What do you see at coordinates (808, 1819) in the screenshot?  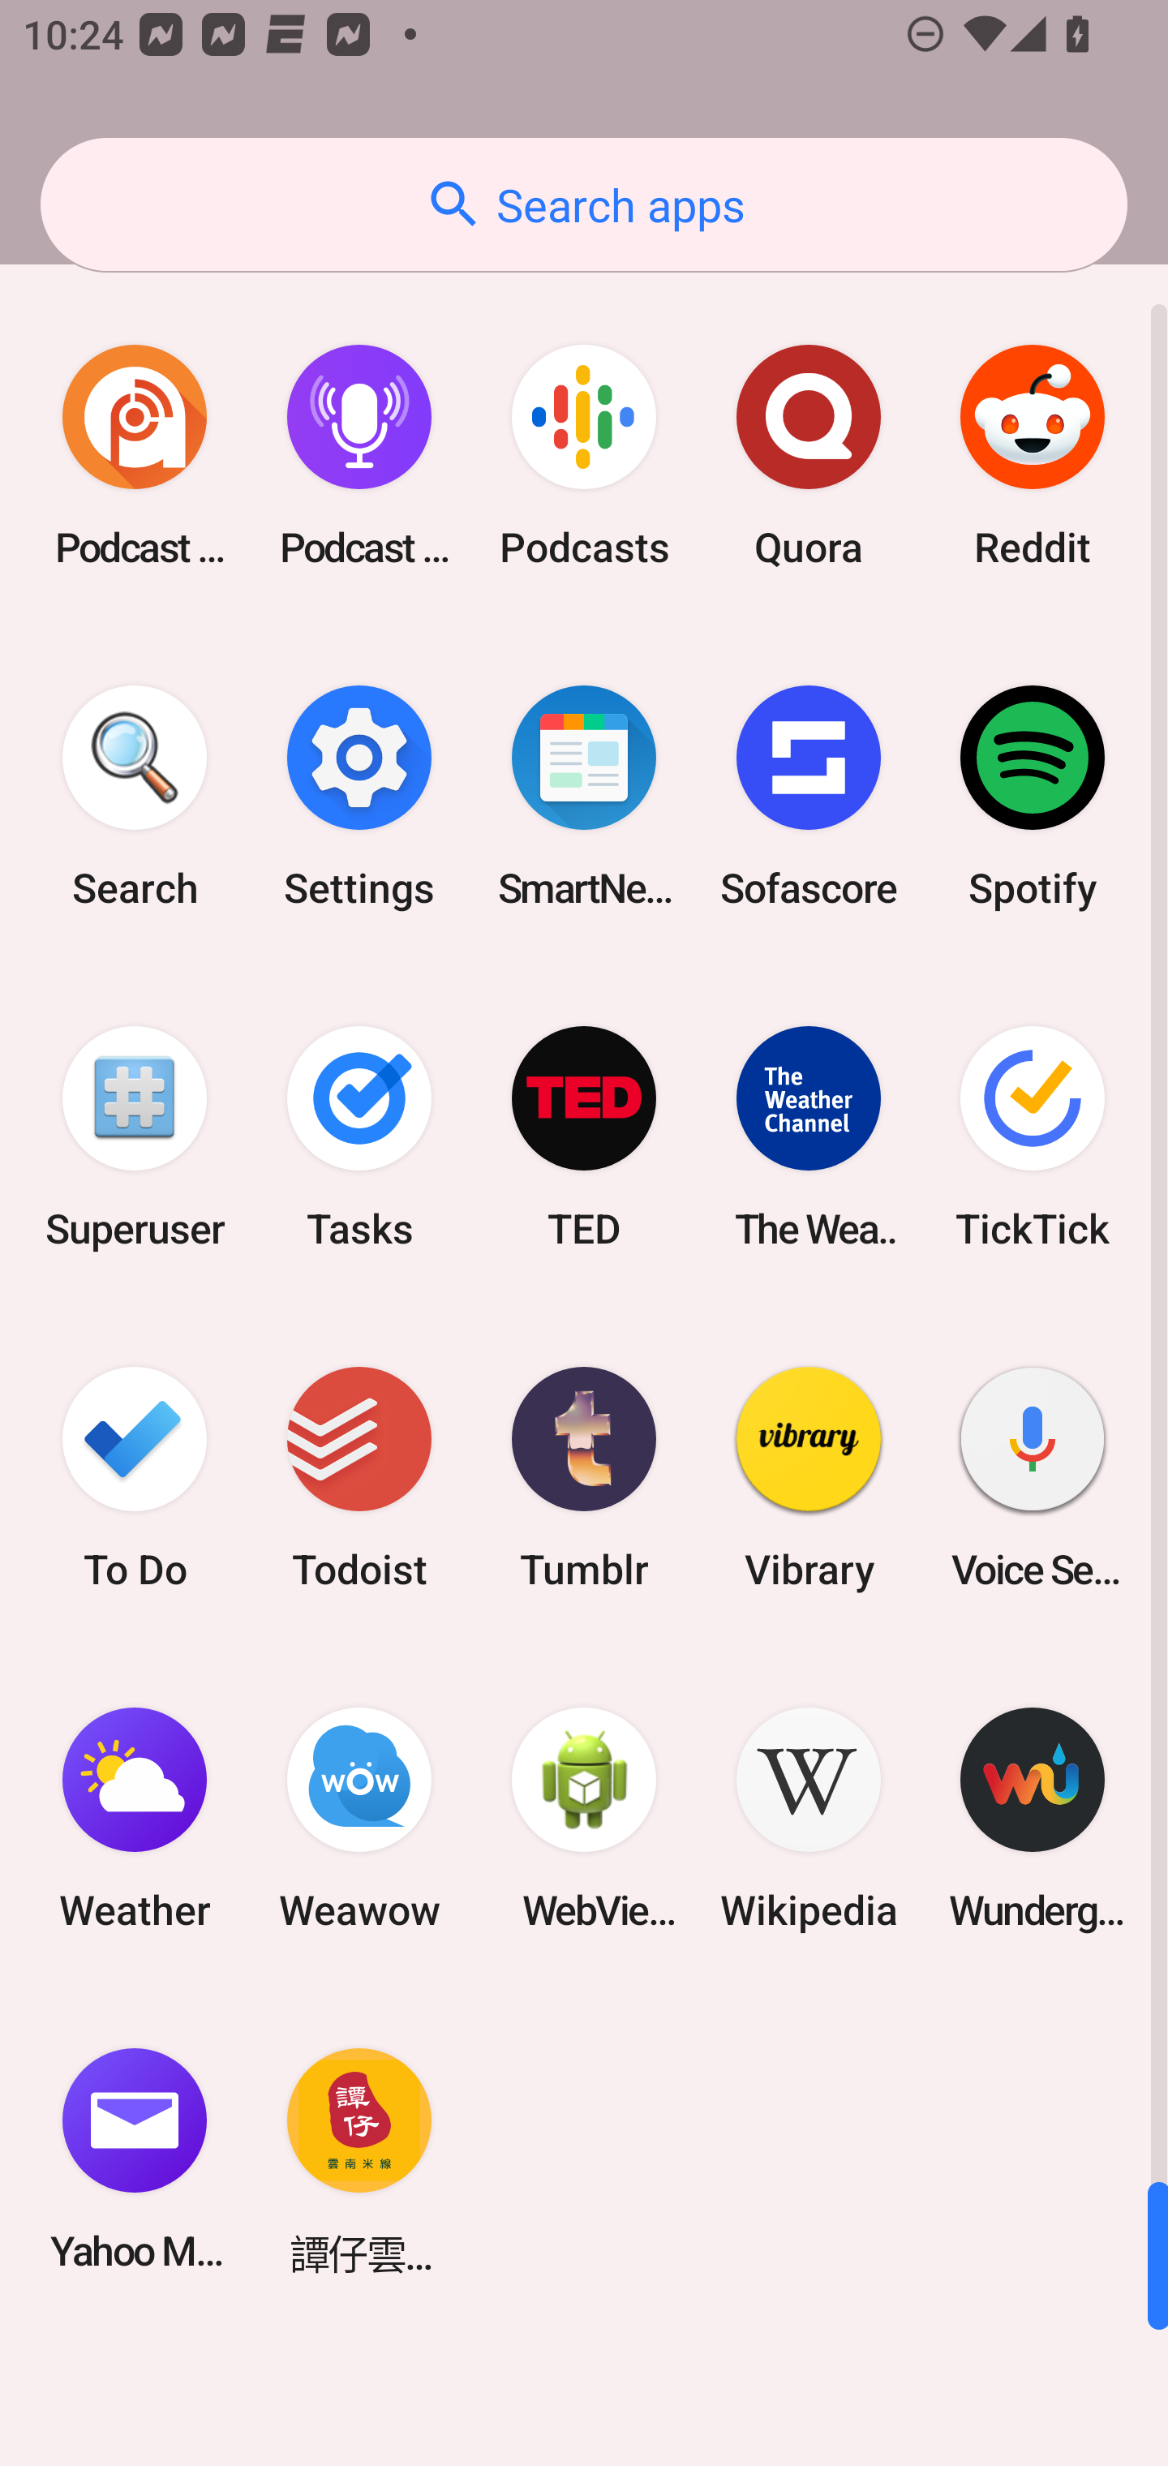 I see `Wikipedia` at bounding box center [808, 1819].